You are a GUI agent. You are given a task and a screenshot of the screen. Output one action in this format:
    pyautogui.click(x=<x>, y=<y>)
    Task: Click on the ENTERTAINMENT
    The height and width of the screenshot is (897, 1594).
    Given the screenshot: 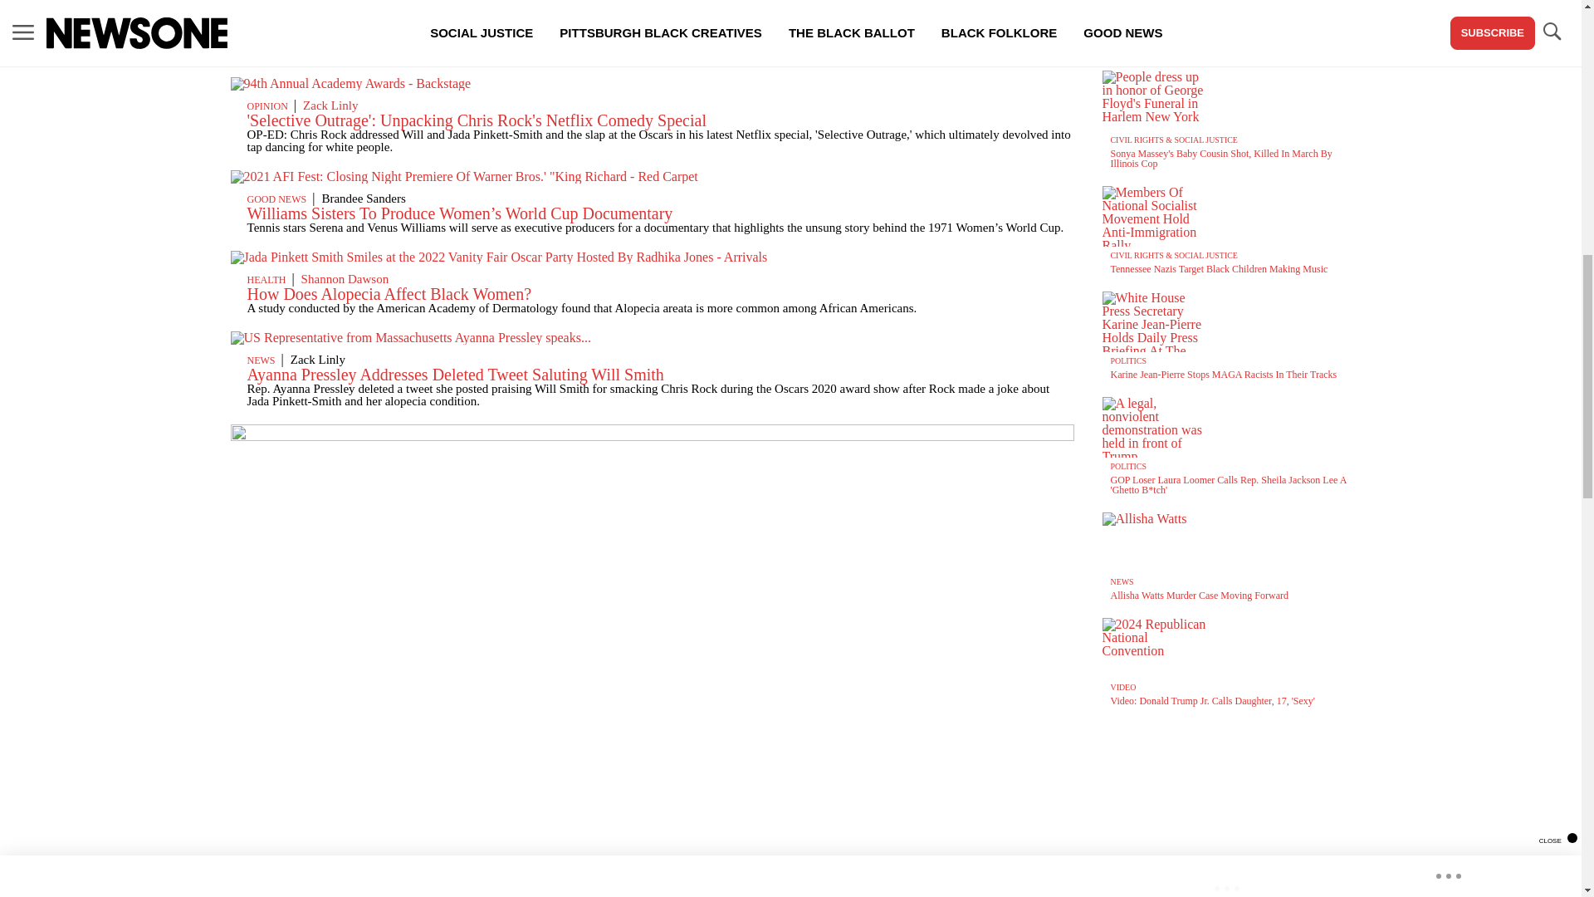 What is the action you would take?
    pyautogui.click(x=288, y=25)
    